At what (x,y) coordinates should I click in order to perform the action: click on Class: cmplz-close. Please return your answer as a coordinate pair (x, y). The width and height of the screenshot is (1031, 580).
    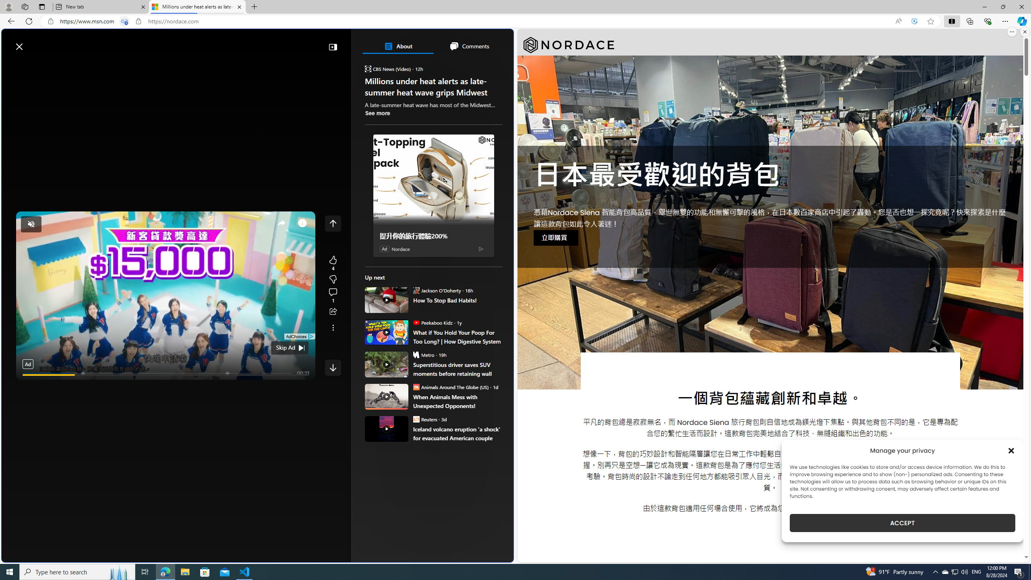
    Looking at the image, I should click on (1011, 450).